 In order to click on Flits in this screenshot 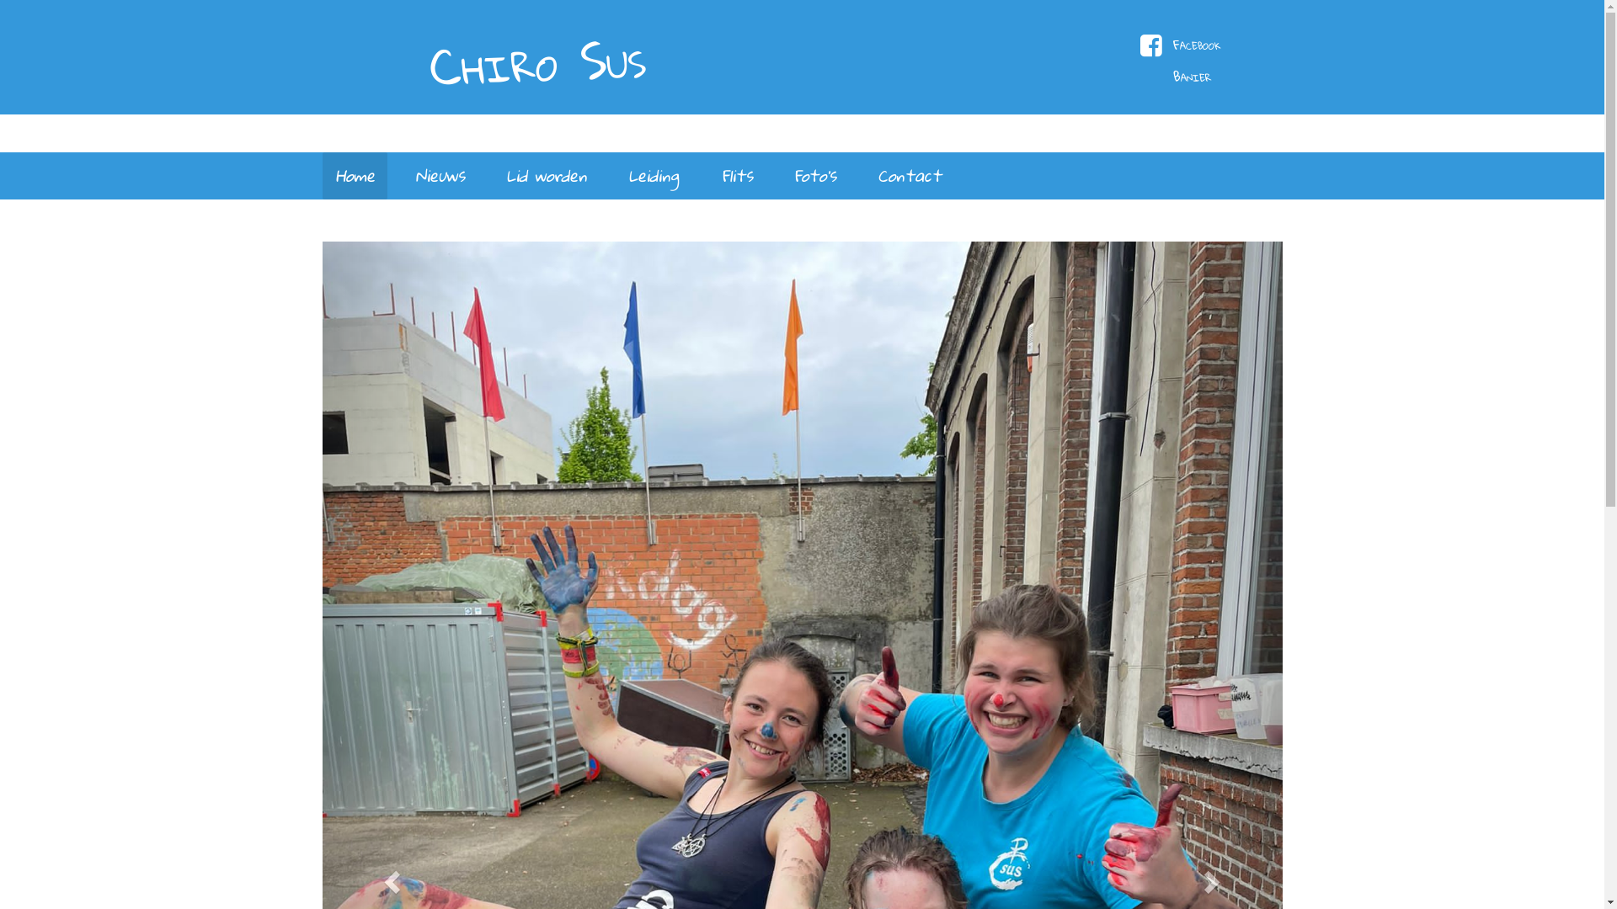, I will do `click(736, 176)`.